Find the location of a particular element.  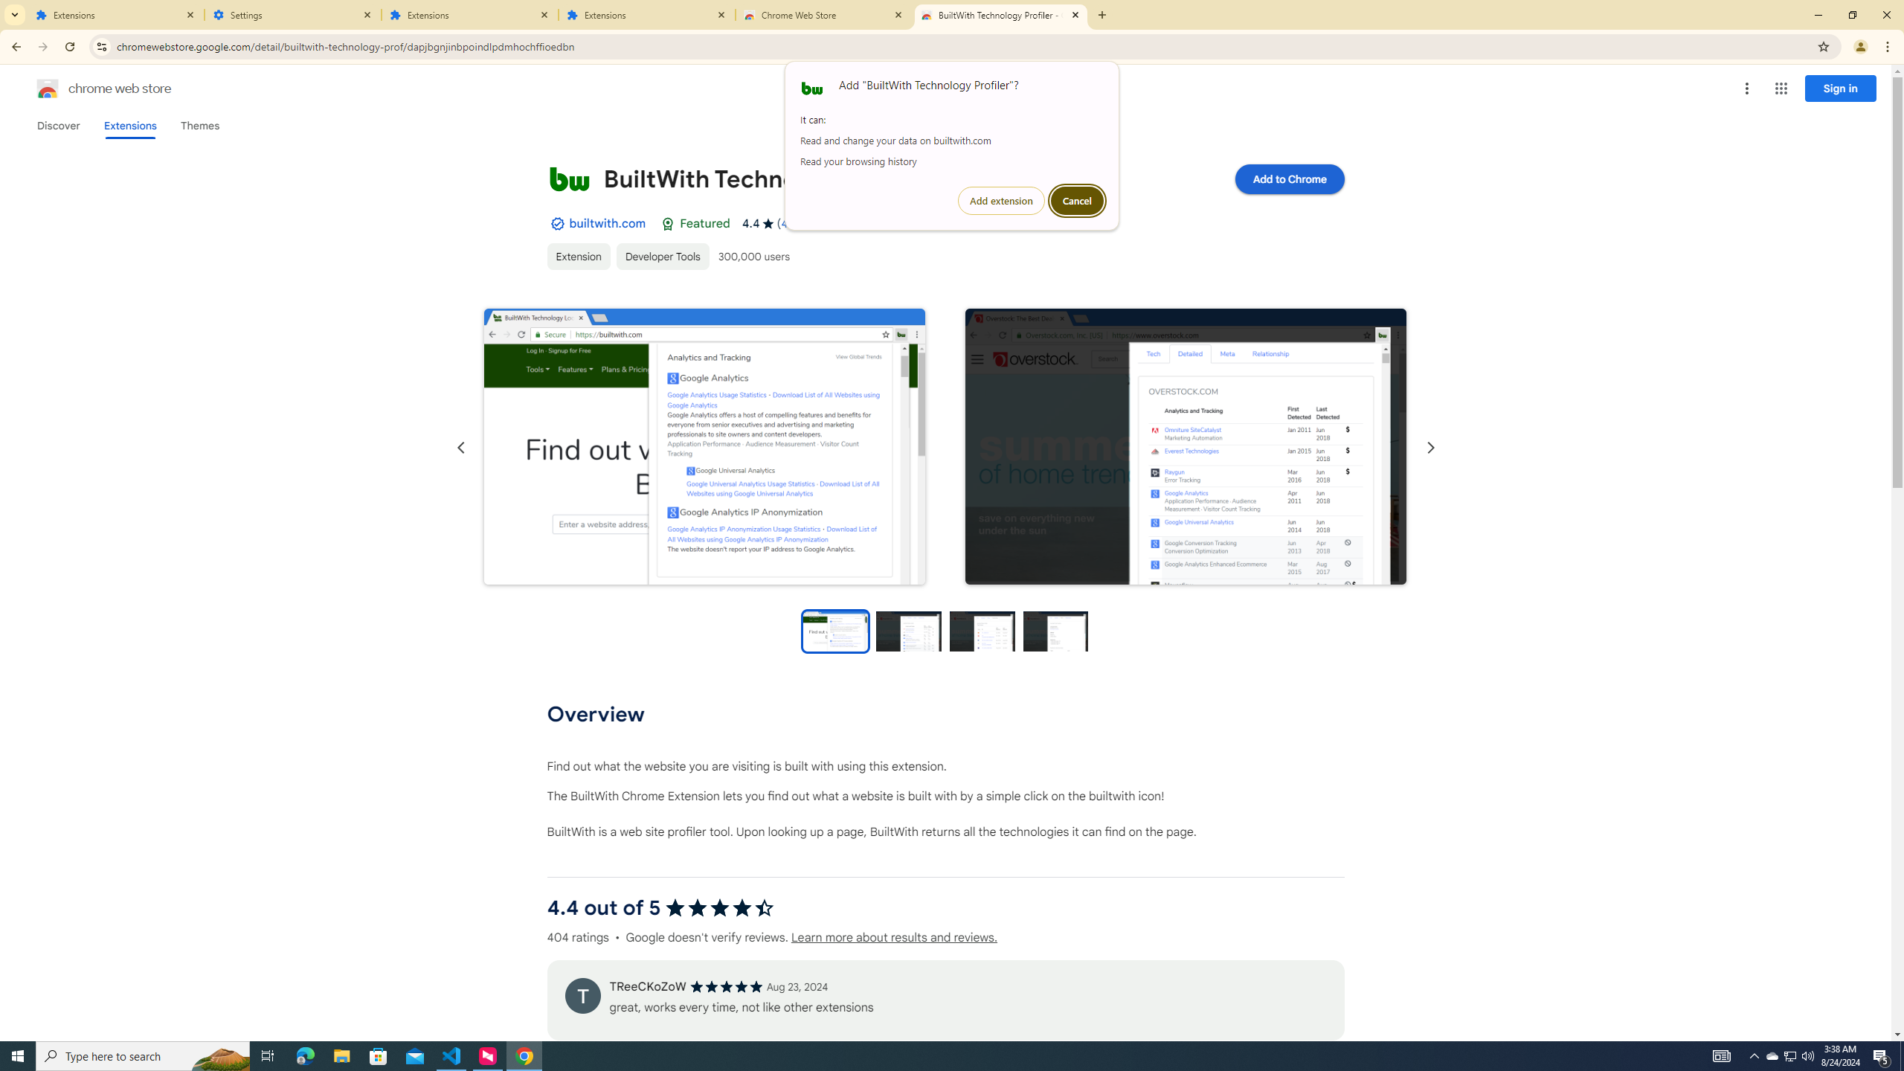

Item logo image for BuiltWith Technology Profiler is located at coordinates (569, 178).